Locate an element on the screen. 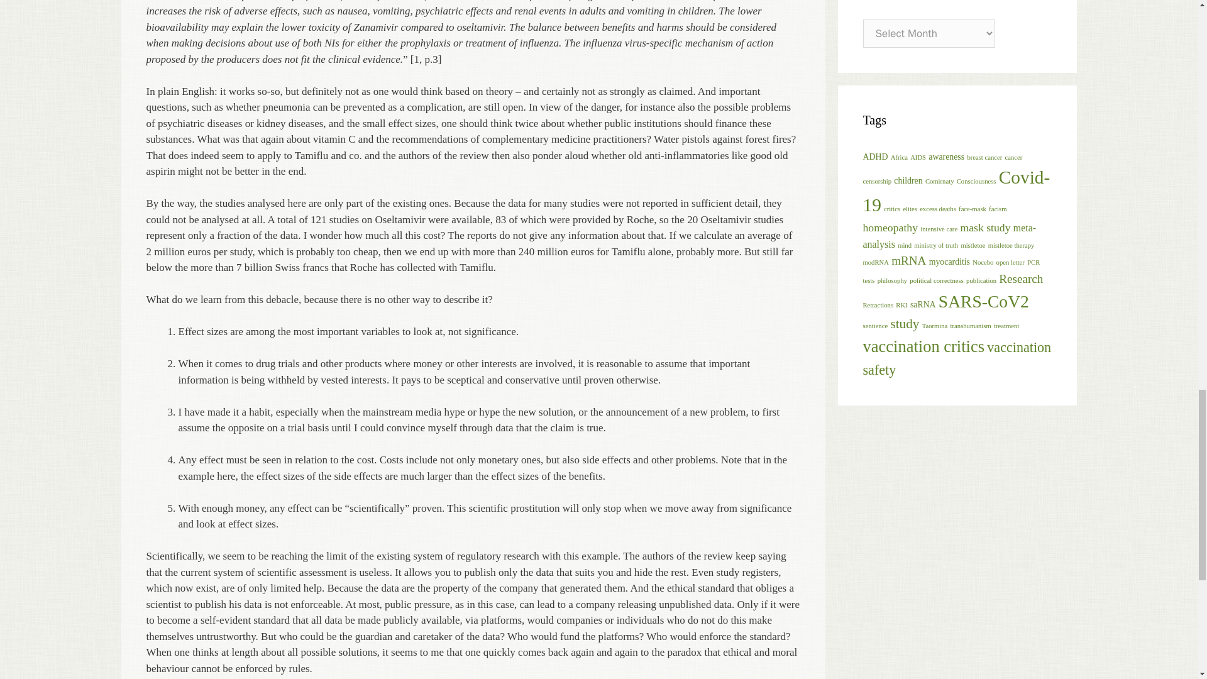 Image resolution: width=1207 pixels, height=679 pixels. Africa is located at coordinates (899, 157).